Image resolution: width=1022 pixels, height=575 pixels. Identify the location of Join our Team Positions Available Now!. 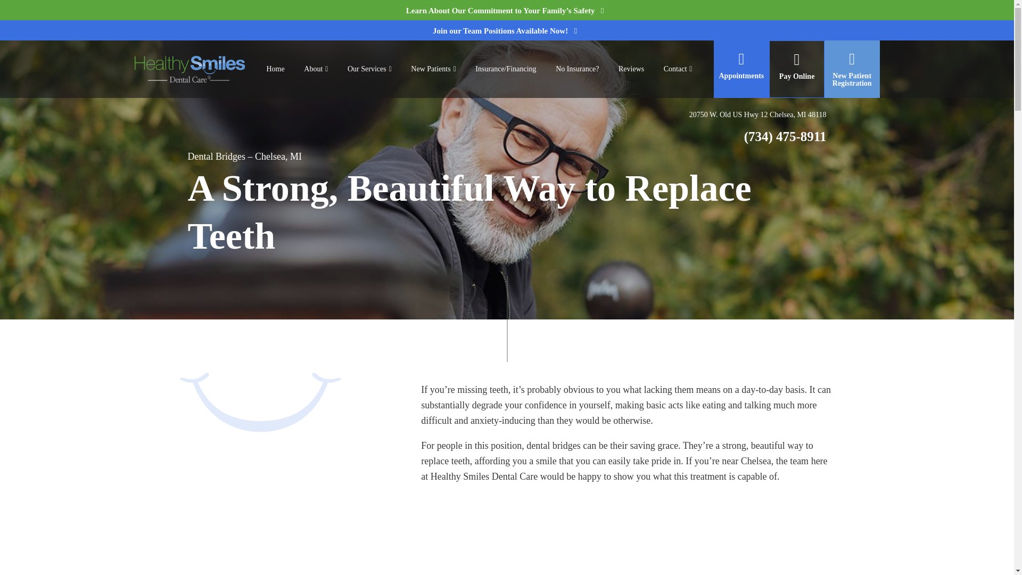
(507, 30).